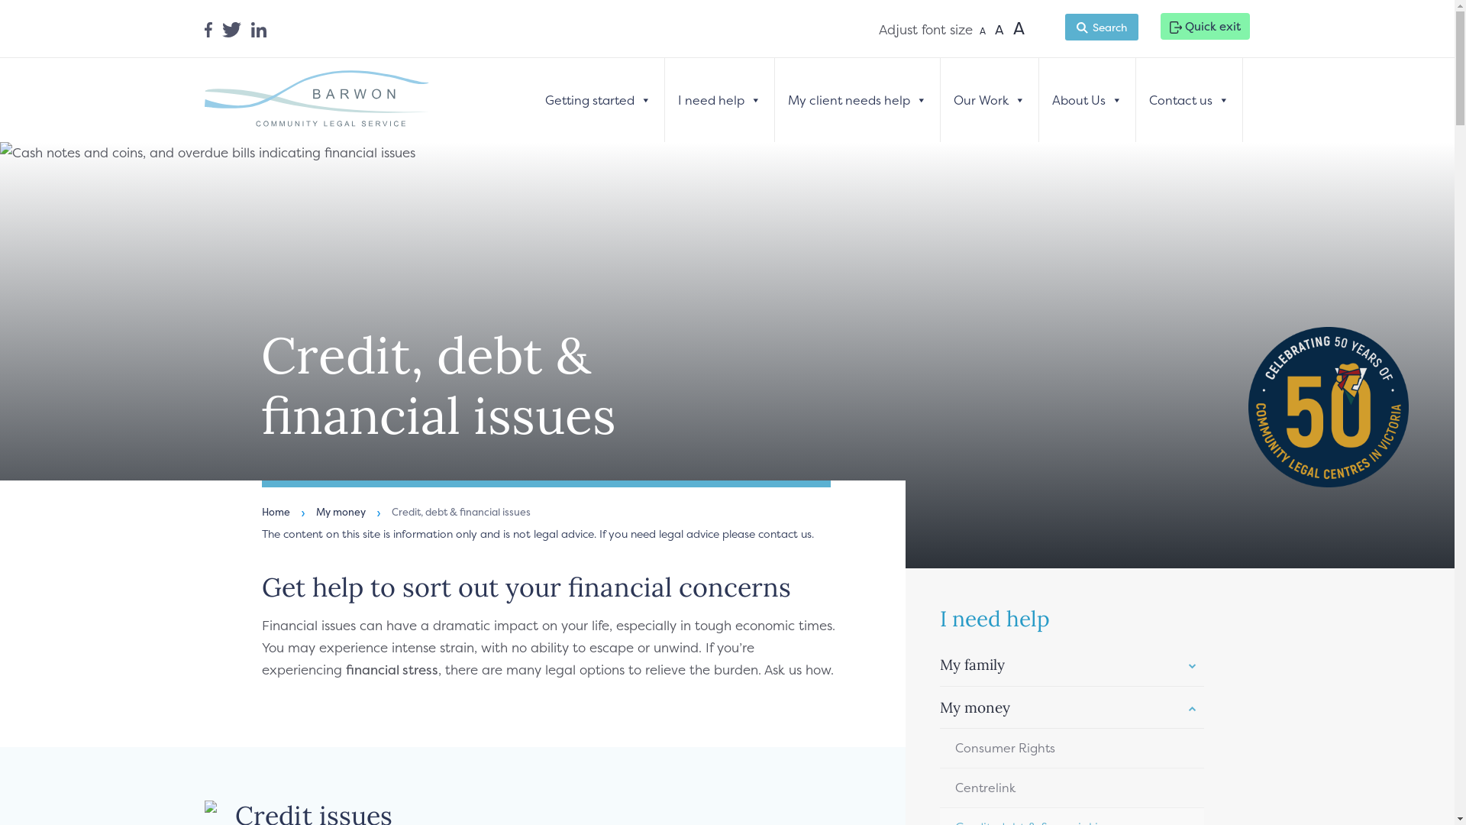 This screenshot has height=825, width=1466. What do you see at coordinates (1072, 665) in the screenshot?
I see `My family` at bounding box center [1072, 665].